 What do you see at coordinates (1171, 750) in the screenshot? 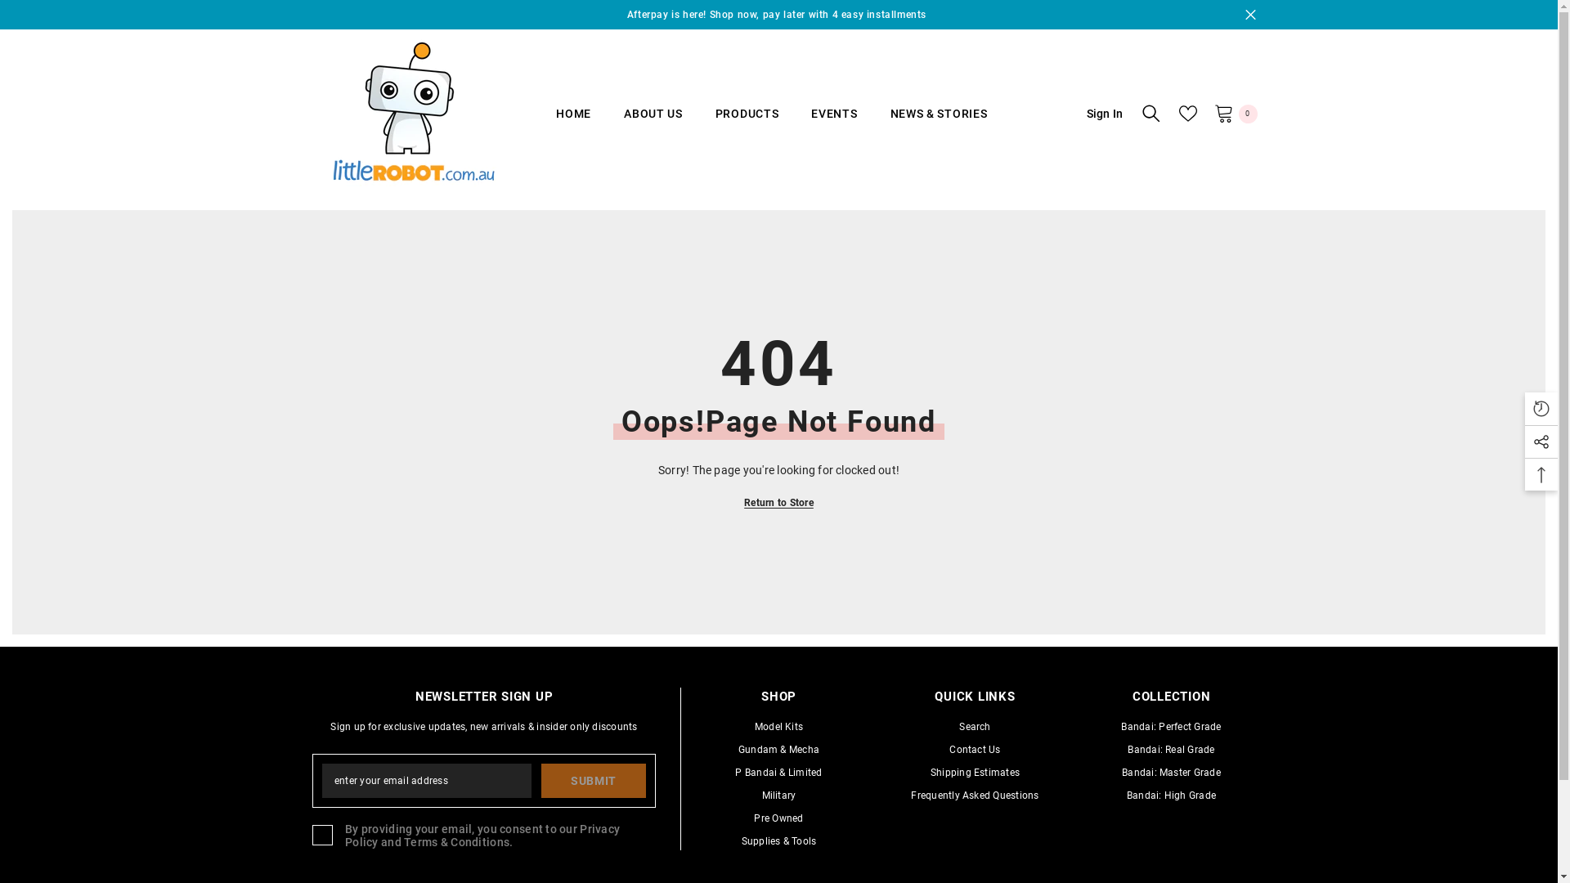
I see `Bandai: Real Grade` at bounding box center [1171, 750].